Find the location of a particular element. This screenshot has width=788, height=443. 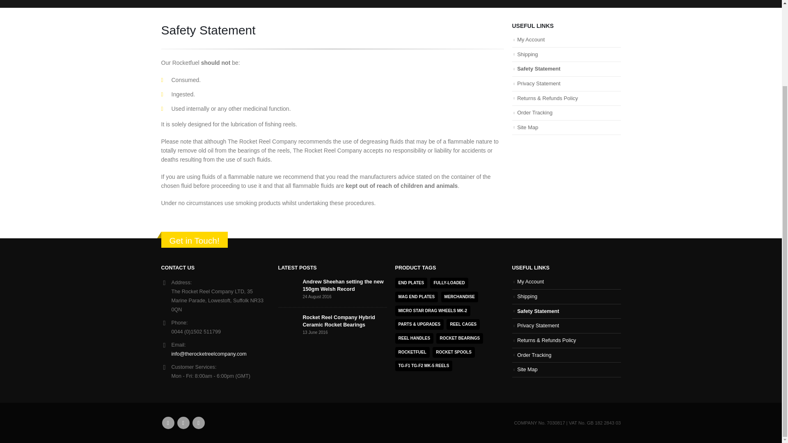

HOME is located at coordinates (168, 1).